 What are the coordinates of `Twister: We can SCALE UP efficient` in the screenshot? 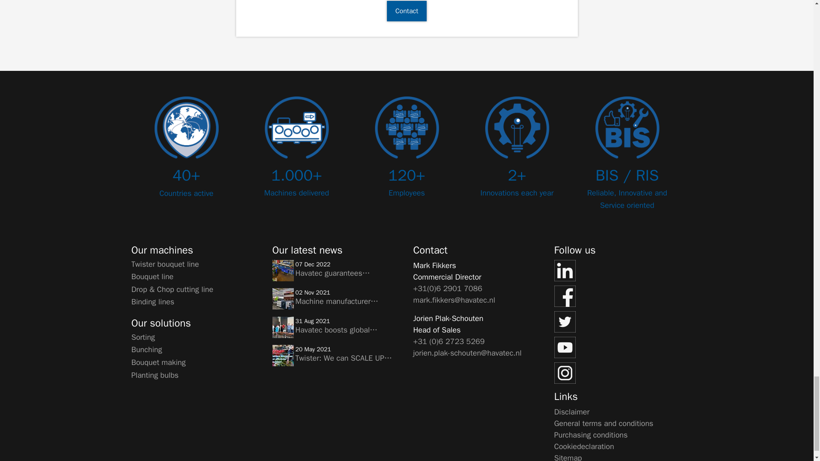 It's located at (283, 355).